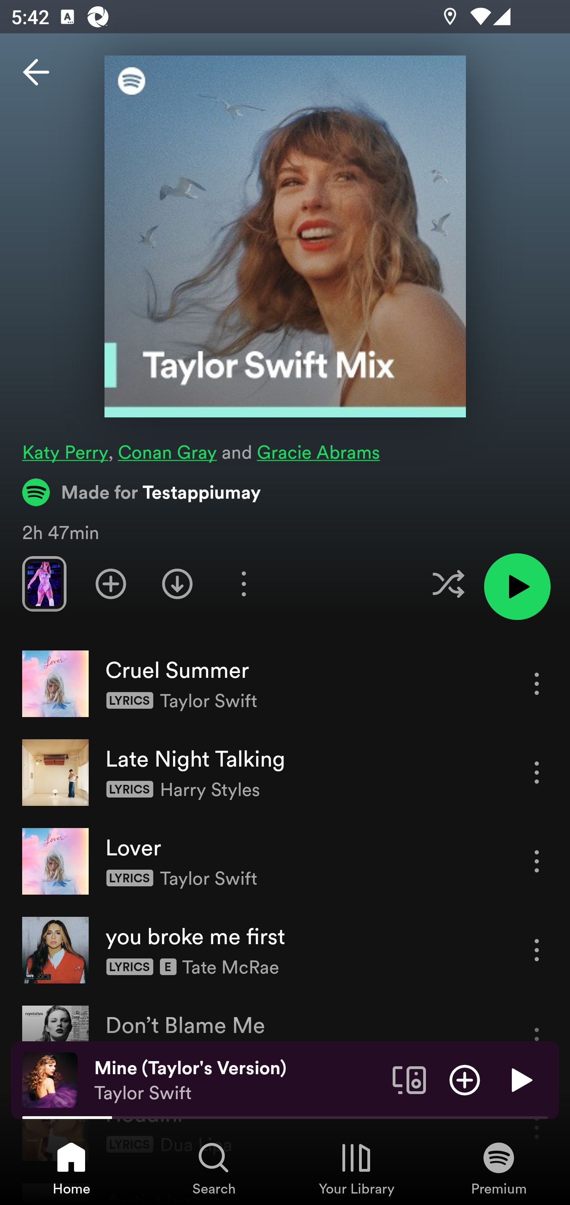 This screenshot has width=570, height=1205. I want to click on Add playlist to Your Library, so click(111, 583).